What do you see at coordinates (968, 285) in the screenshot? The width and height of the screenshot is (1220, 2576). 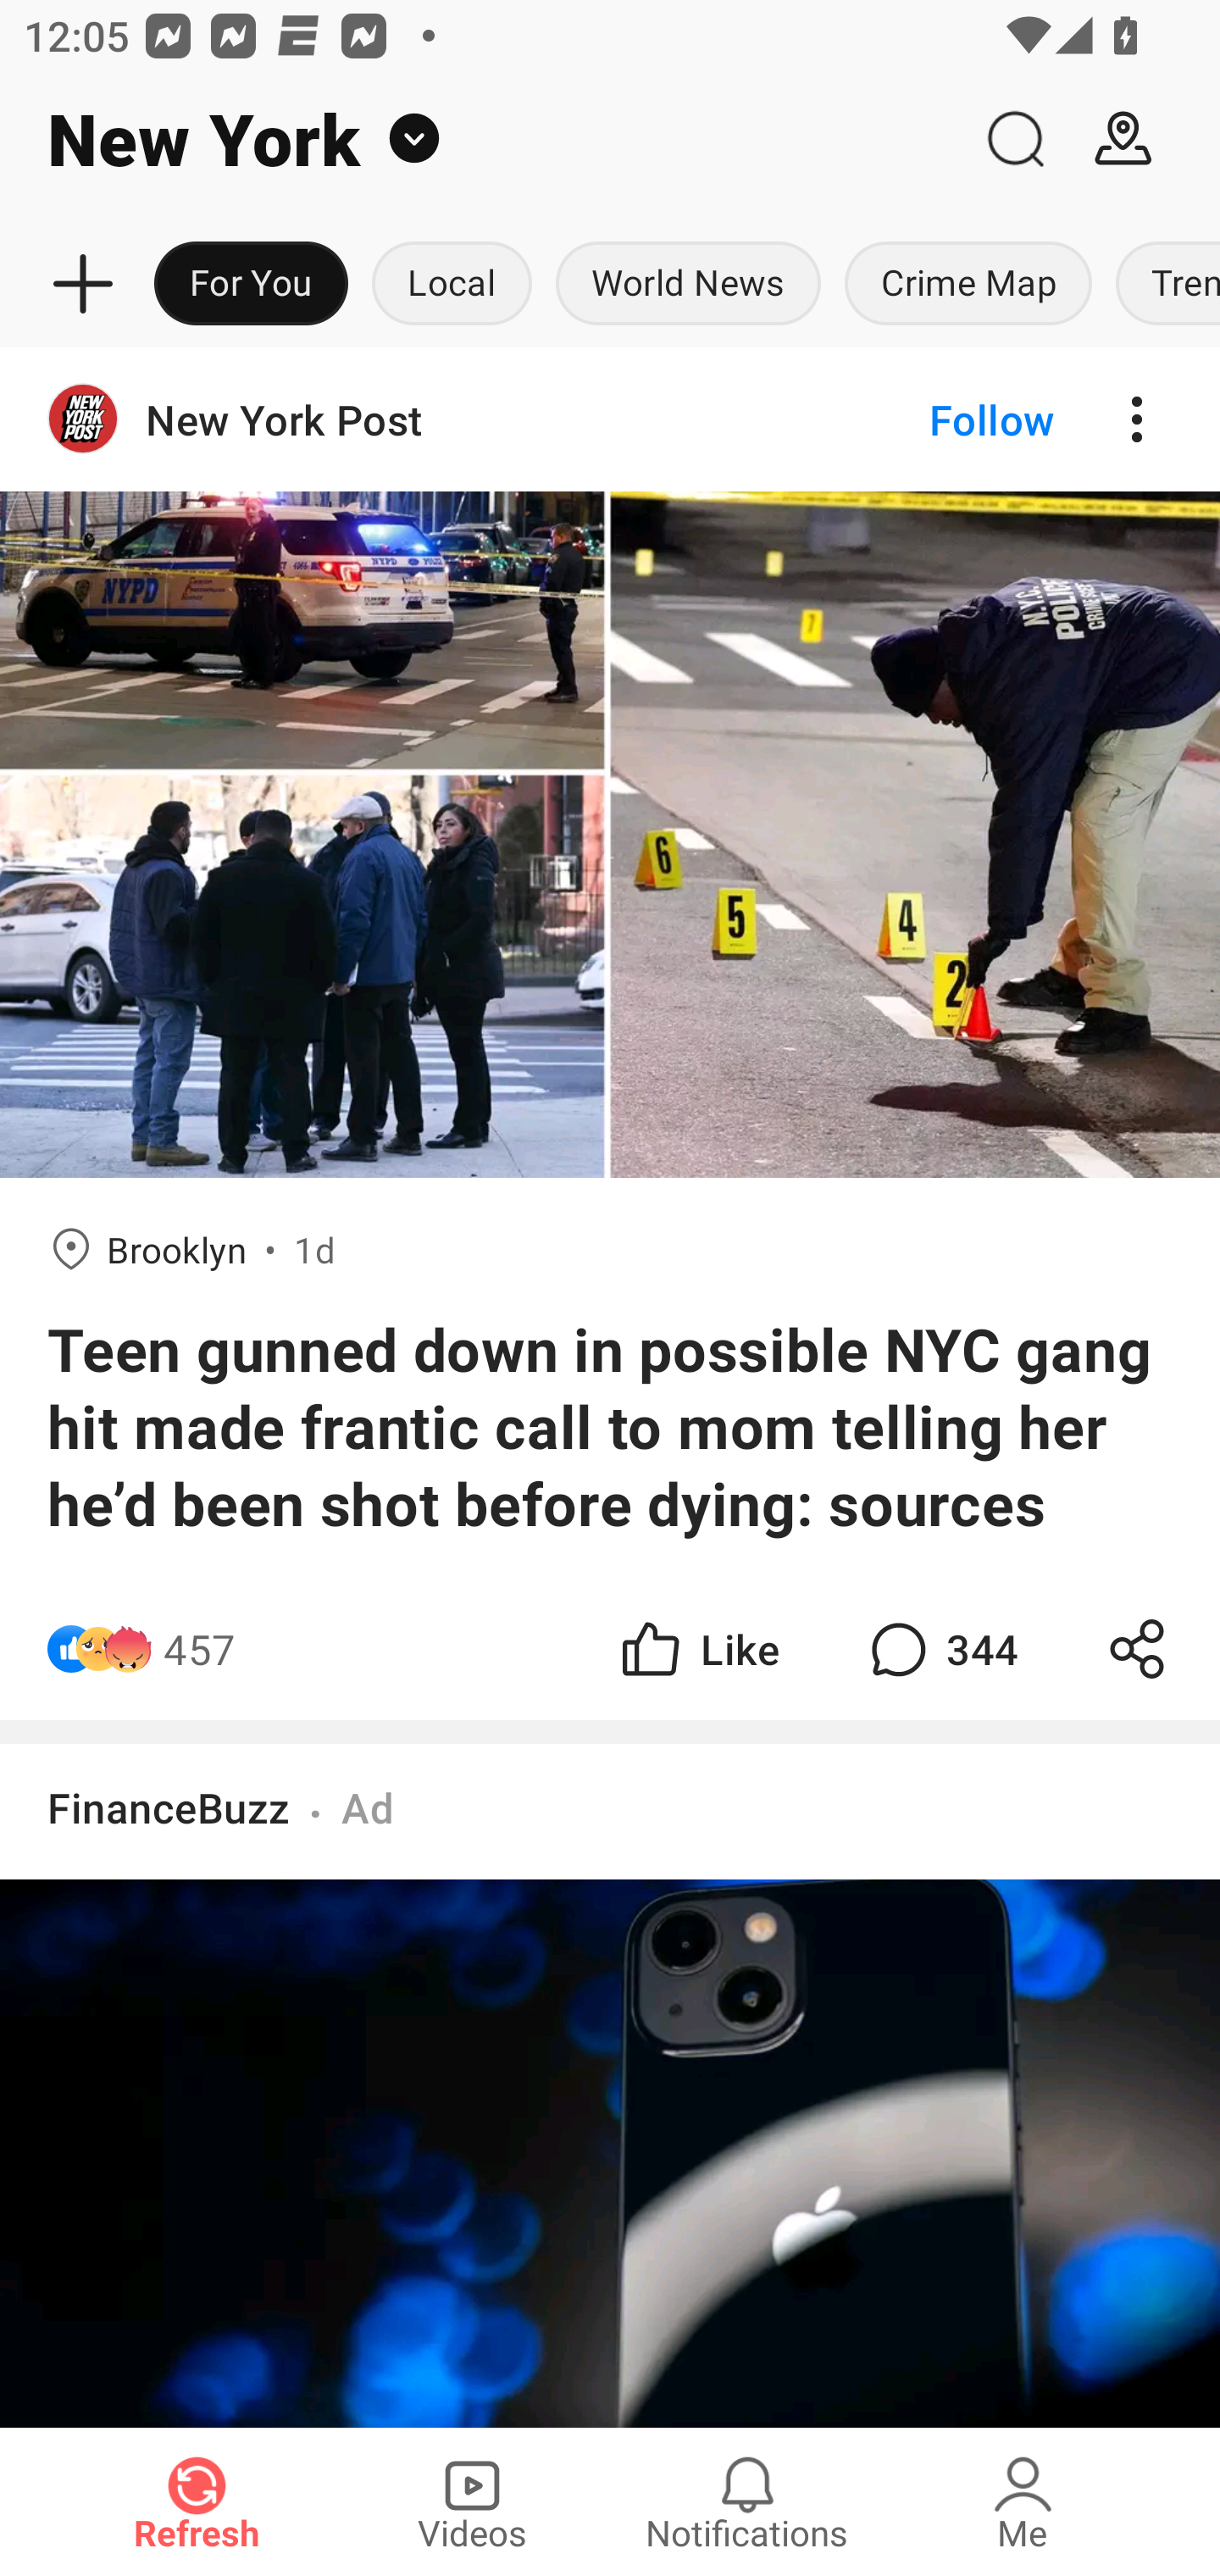 I see `Crime Map` at bounding box center [968, 285].